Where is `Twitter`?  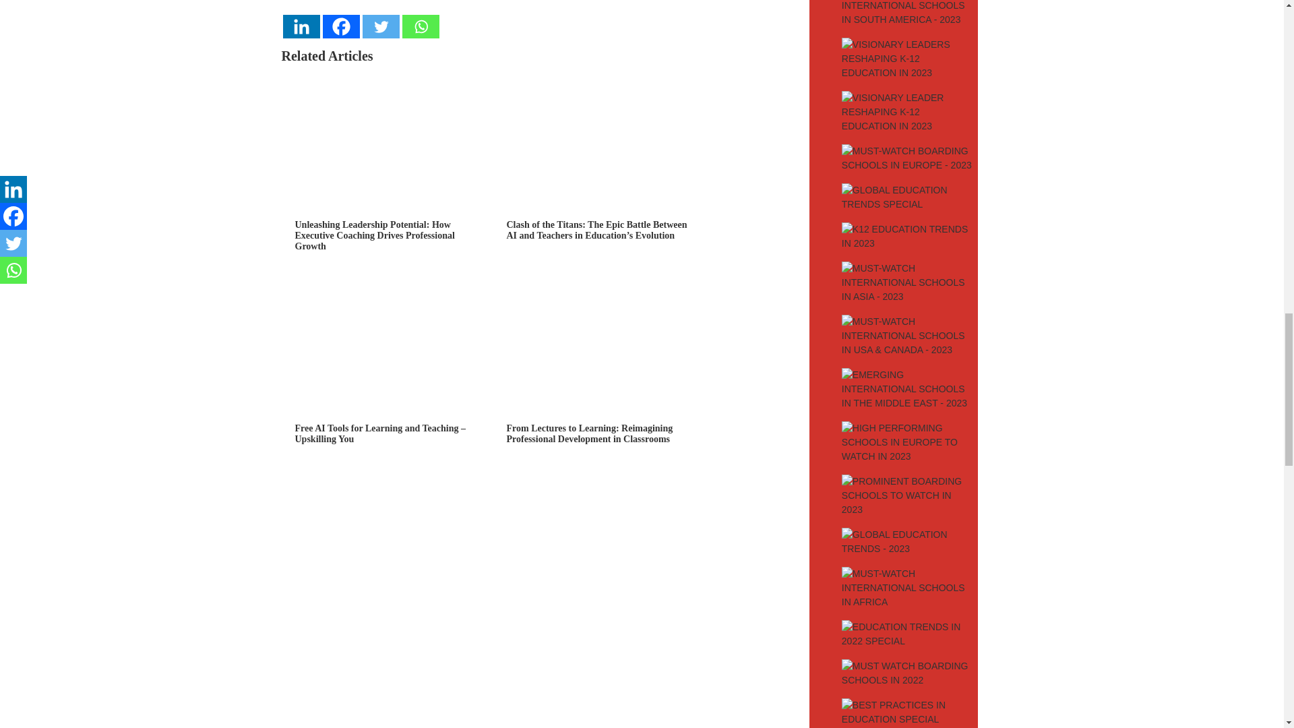 Twitter is located at coordinates (381, 26).